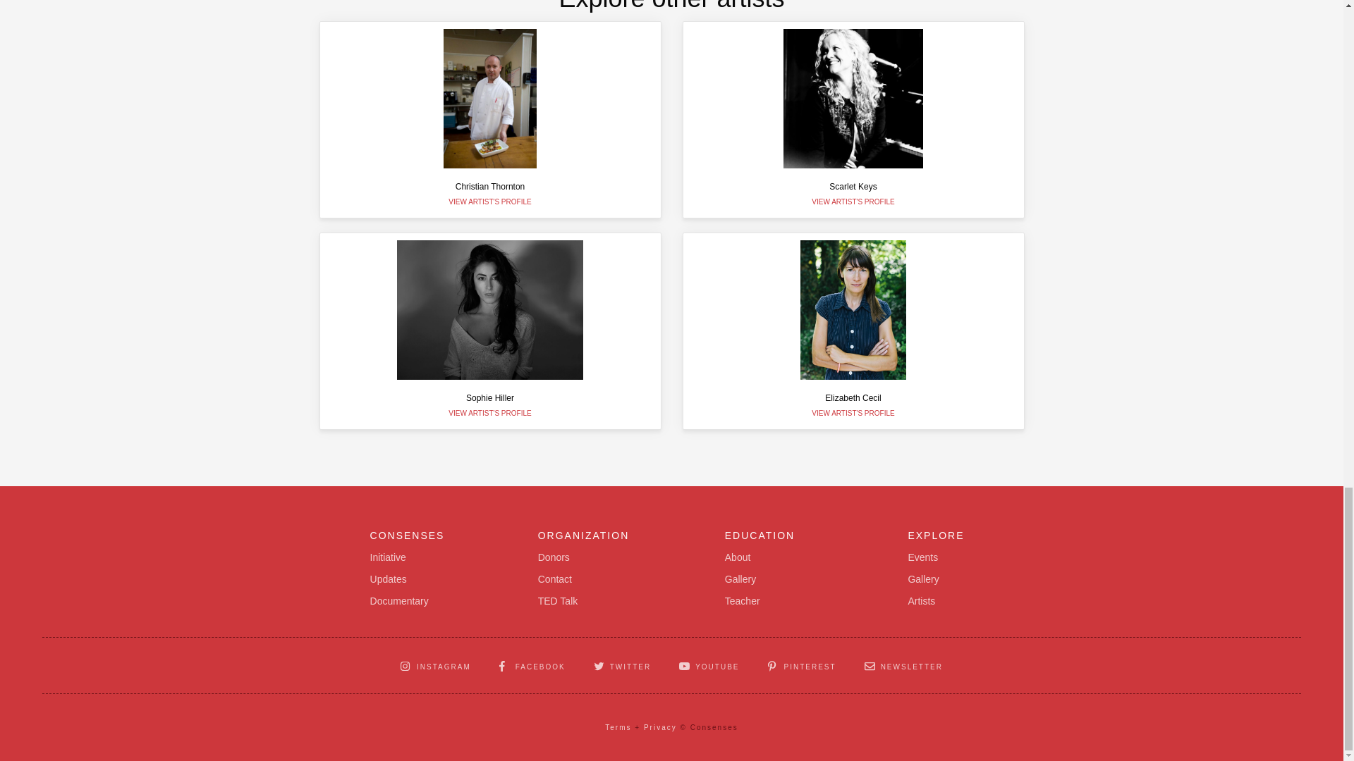 Image resolution: width=1354 pixels, height=761 pixels. Describe the element at coordinates (922, 579) in the screenshot. I see `Gallery` at that location.